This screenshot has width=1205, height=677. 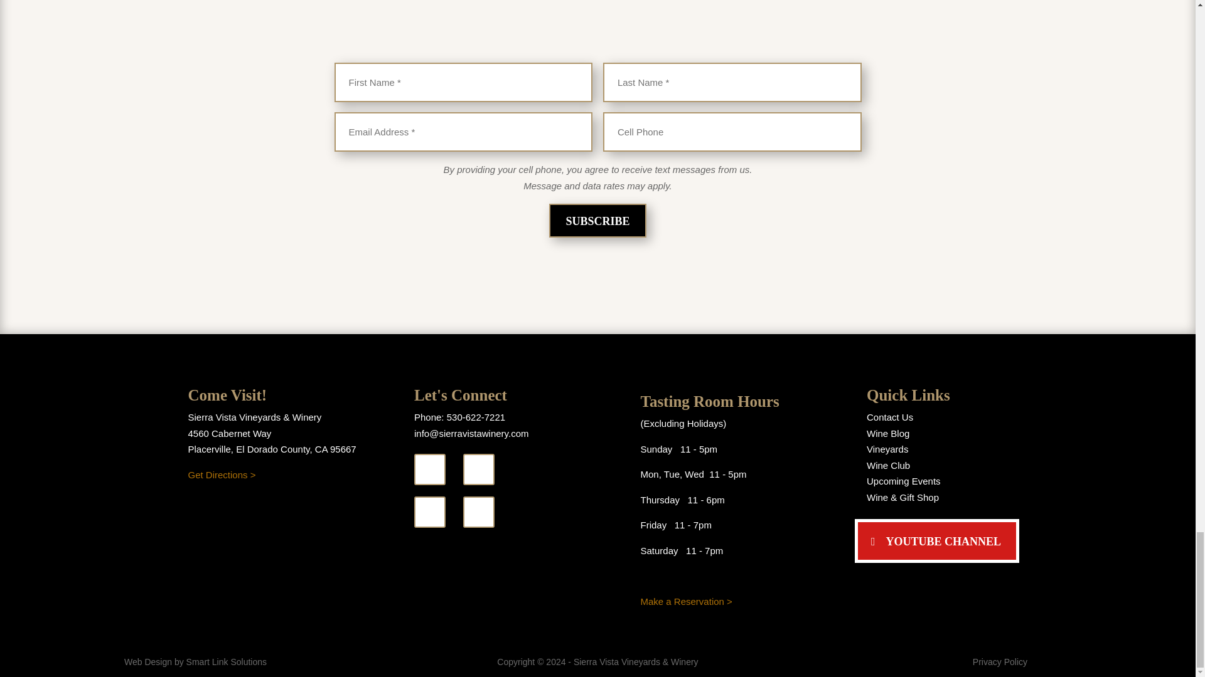 I want to click on Follow on , so click(x=478, y=512).